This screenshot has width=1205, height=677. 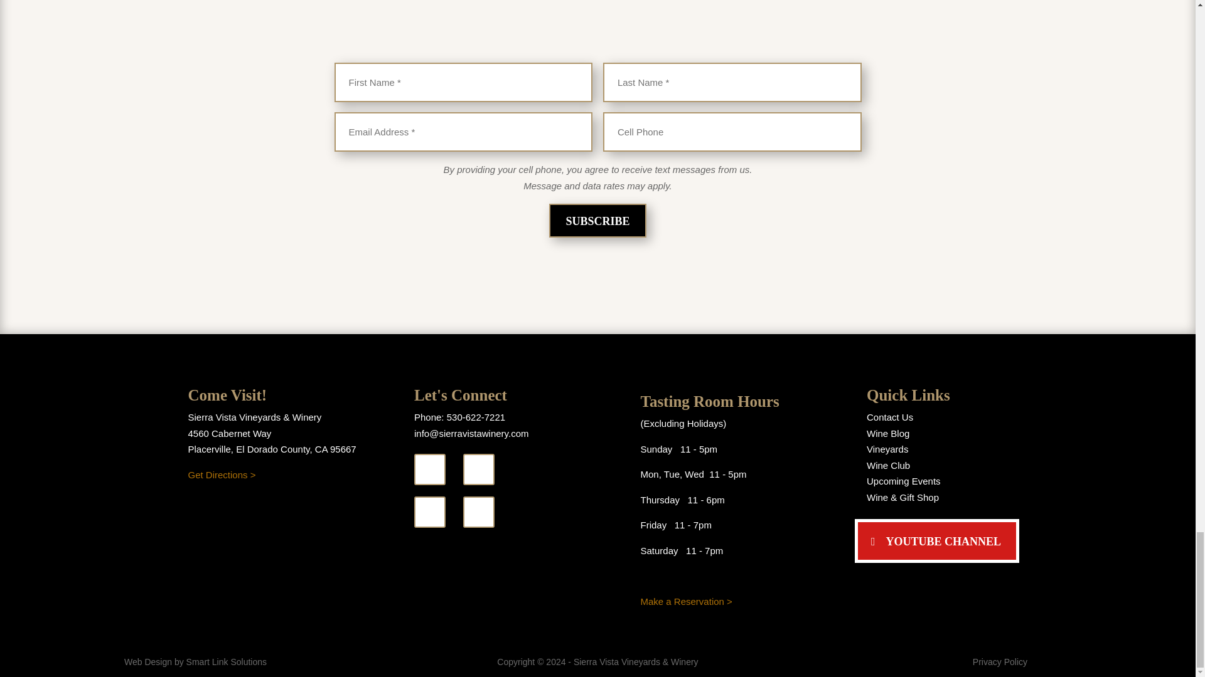 I want to click on Follow on , so click(x=478, y=512).